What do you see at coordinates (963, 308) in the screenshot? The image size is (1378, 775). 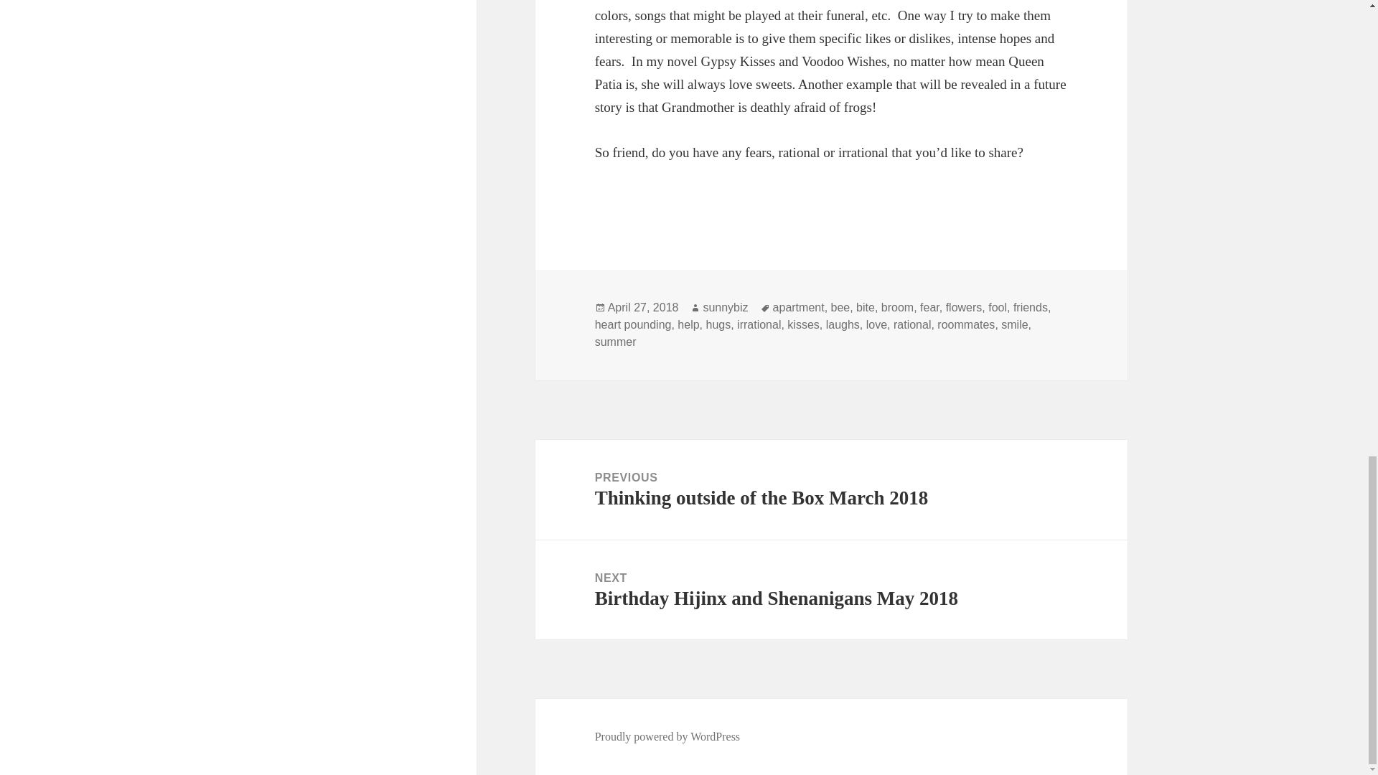 I see `love` at bounding box center [963, 308].